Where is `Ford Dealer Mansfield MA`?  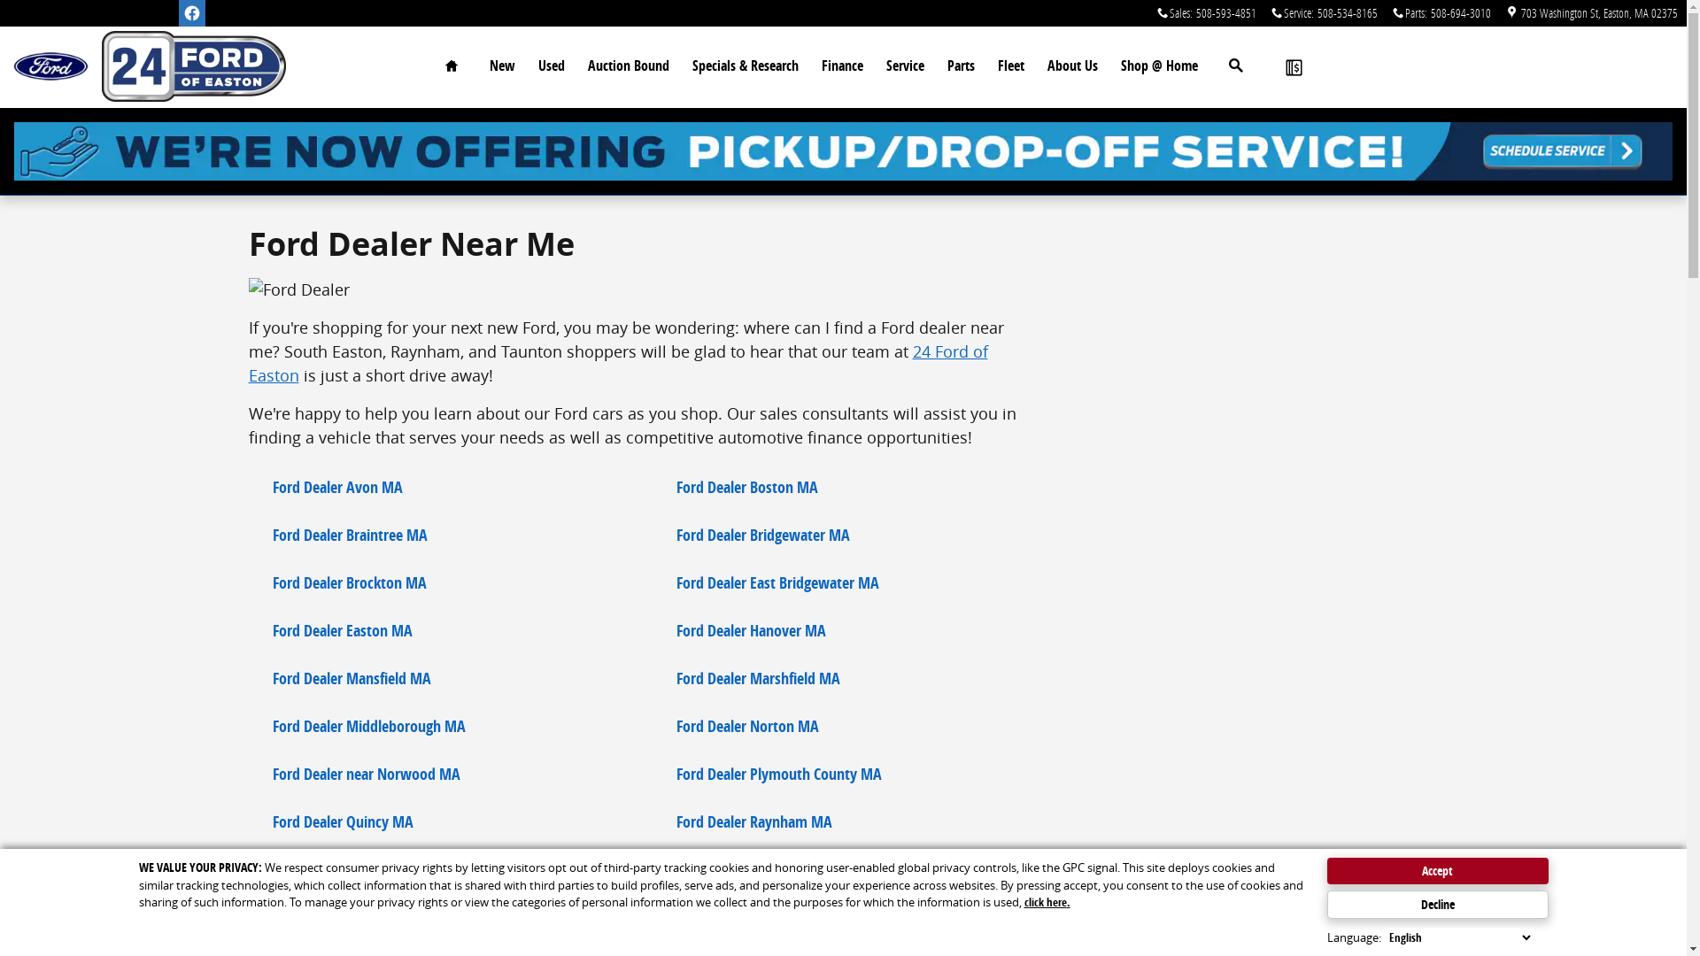 Ford Dealer Mansfield MA is located at coordinates (351, 679).